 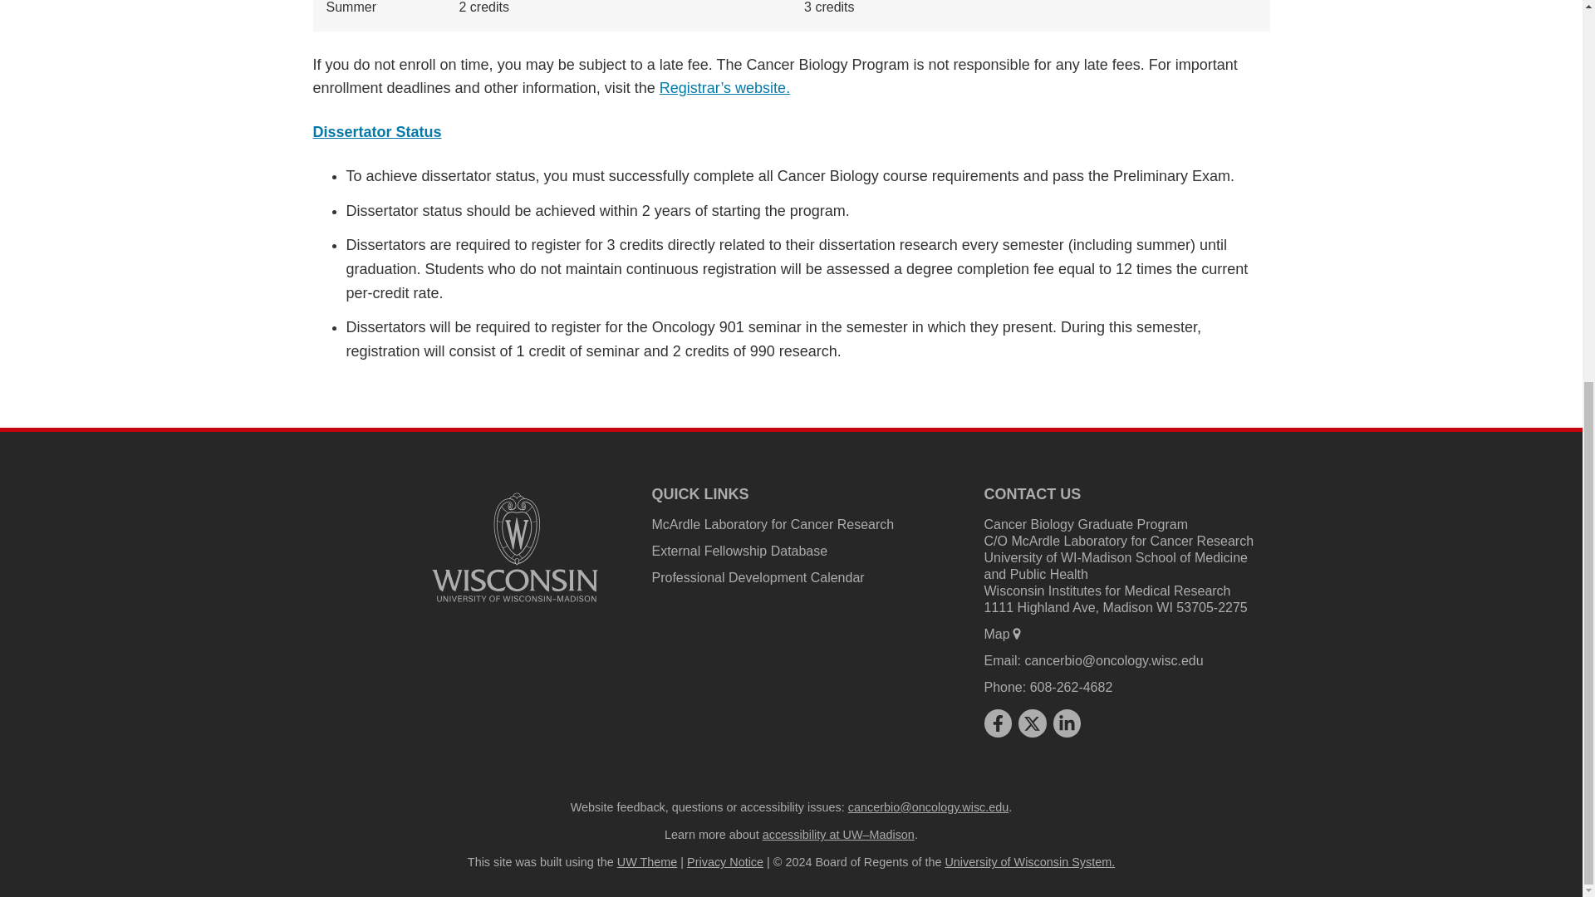 What do you see at coordinates (1032, 723) in the screenshot?
I see `x twitter` at bounding box center [1032, 723].